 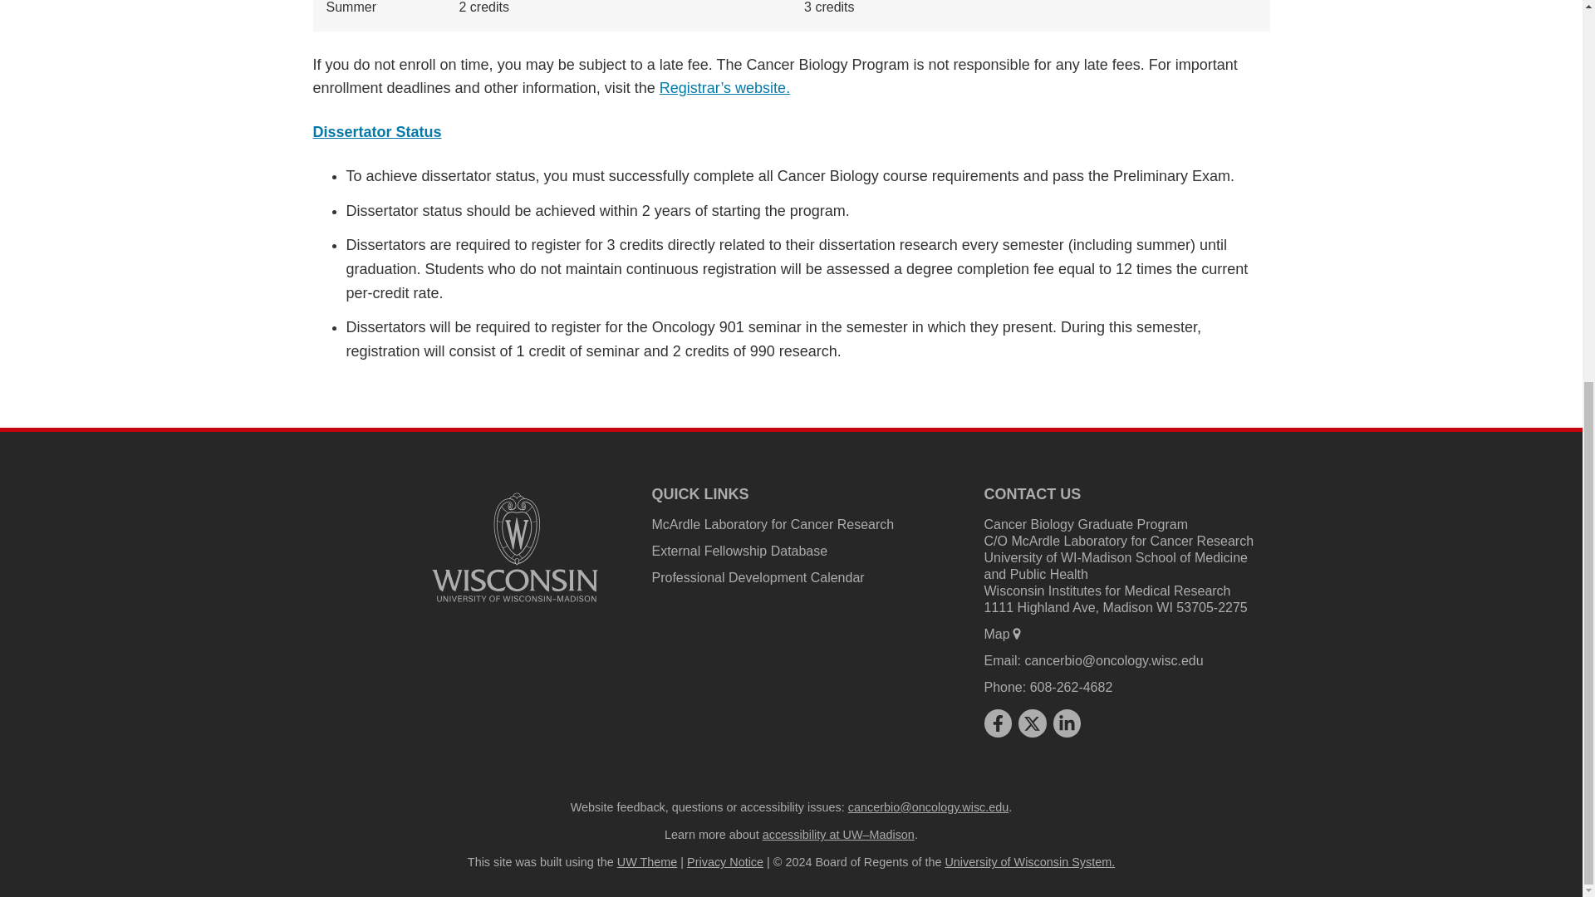 What do you see at coordinates (1032, 723) in the screenshot?
I see `x twitter` at bounding box center [1032, 723].